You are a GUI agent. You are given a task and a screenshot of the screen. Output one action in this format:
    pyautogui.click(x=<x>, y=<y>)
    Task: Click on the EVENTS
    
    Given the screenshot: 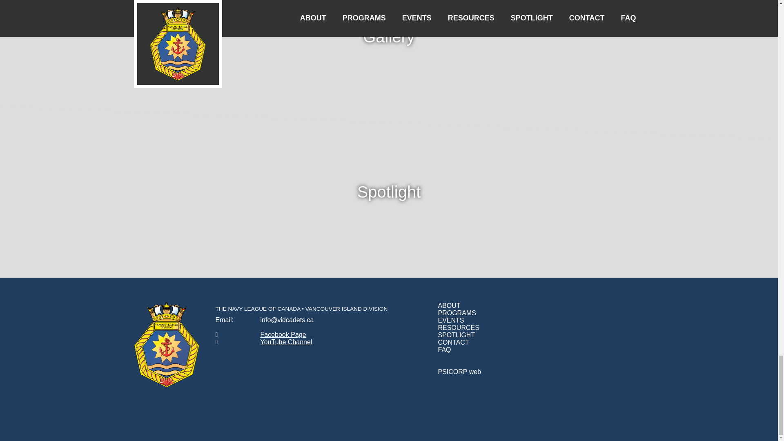 What is the action you would take?
    pyautogui.click(x=451, y=320)
    